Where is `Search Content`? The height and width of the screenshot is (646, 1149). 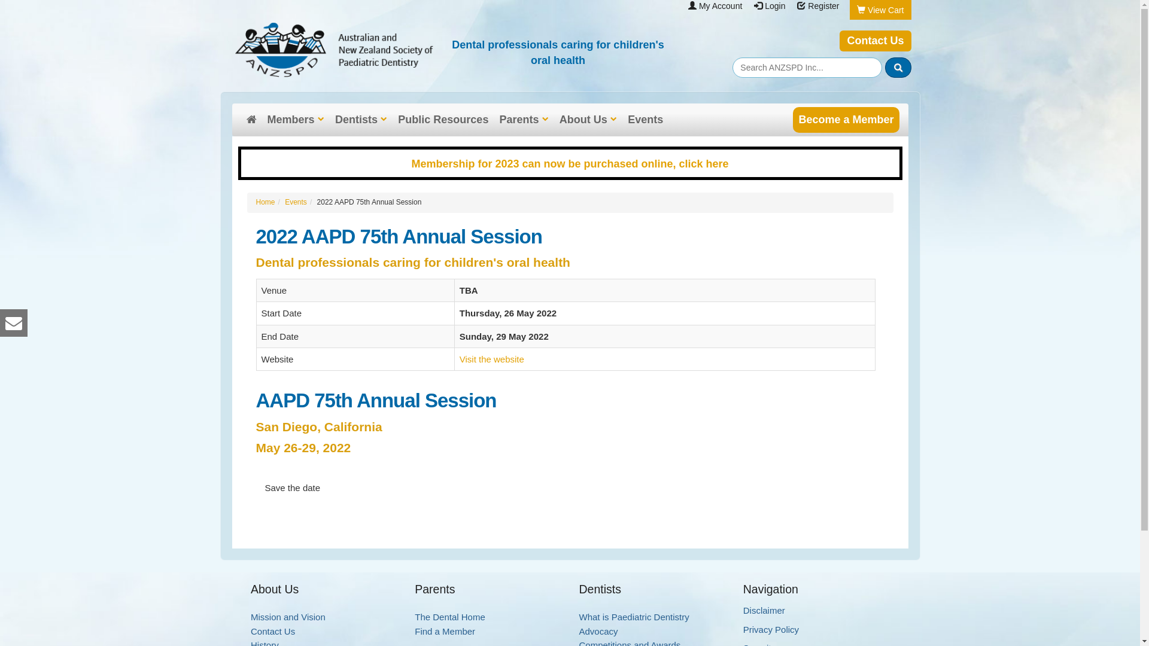
Search Content is located at coordinates (807, 68).